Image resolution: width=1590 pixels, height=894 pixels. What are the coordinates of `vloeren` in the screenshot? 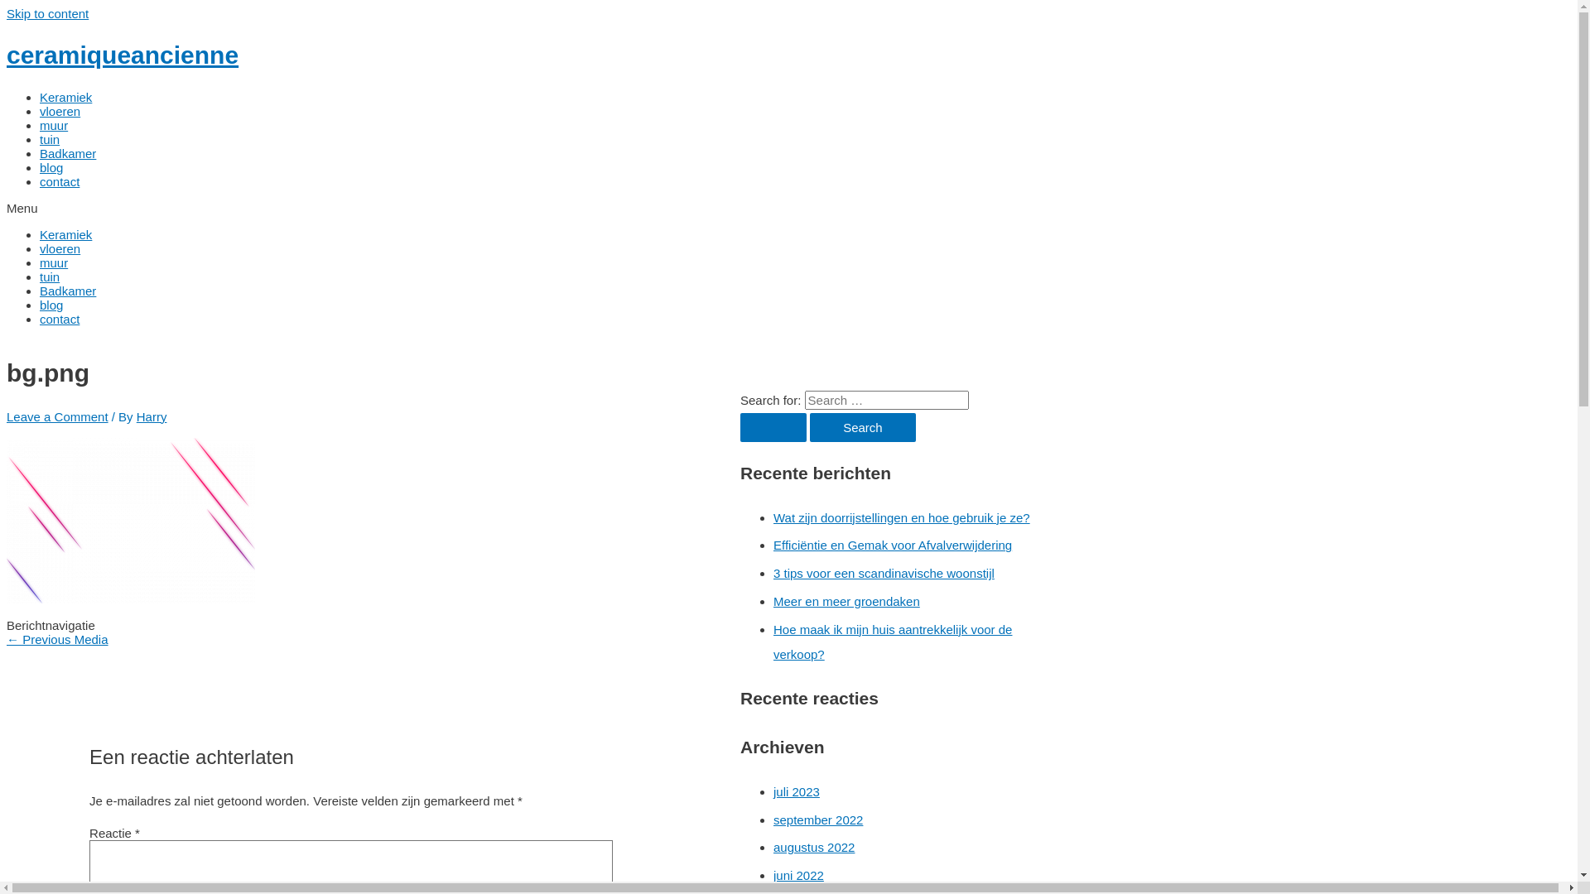 It's located at (60, 111).